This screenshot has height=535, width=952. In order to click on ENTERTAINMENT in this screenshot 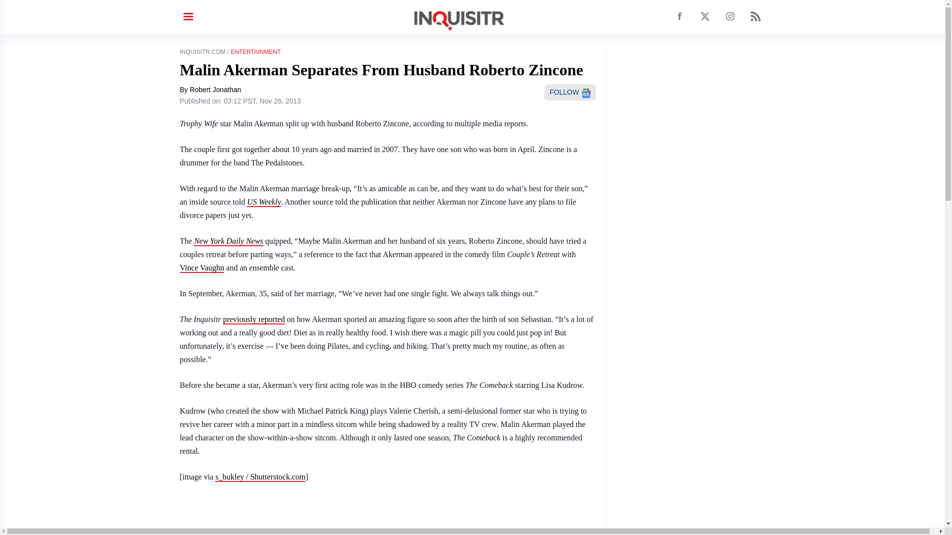, I will do `click(255, 52)`.